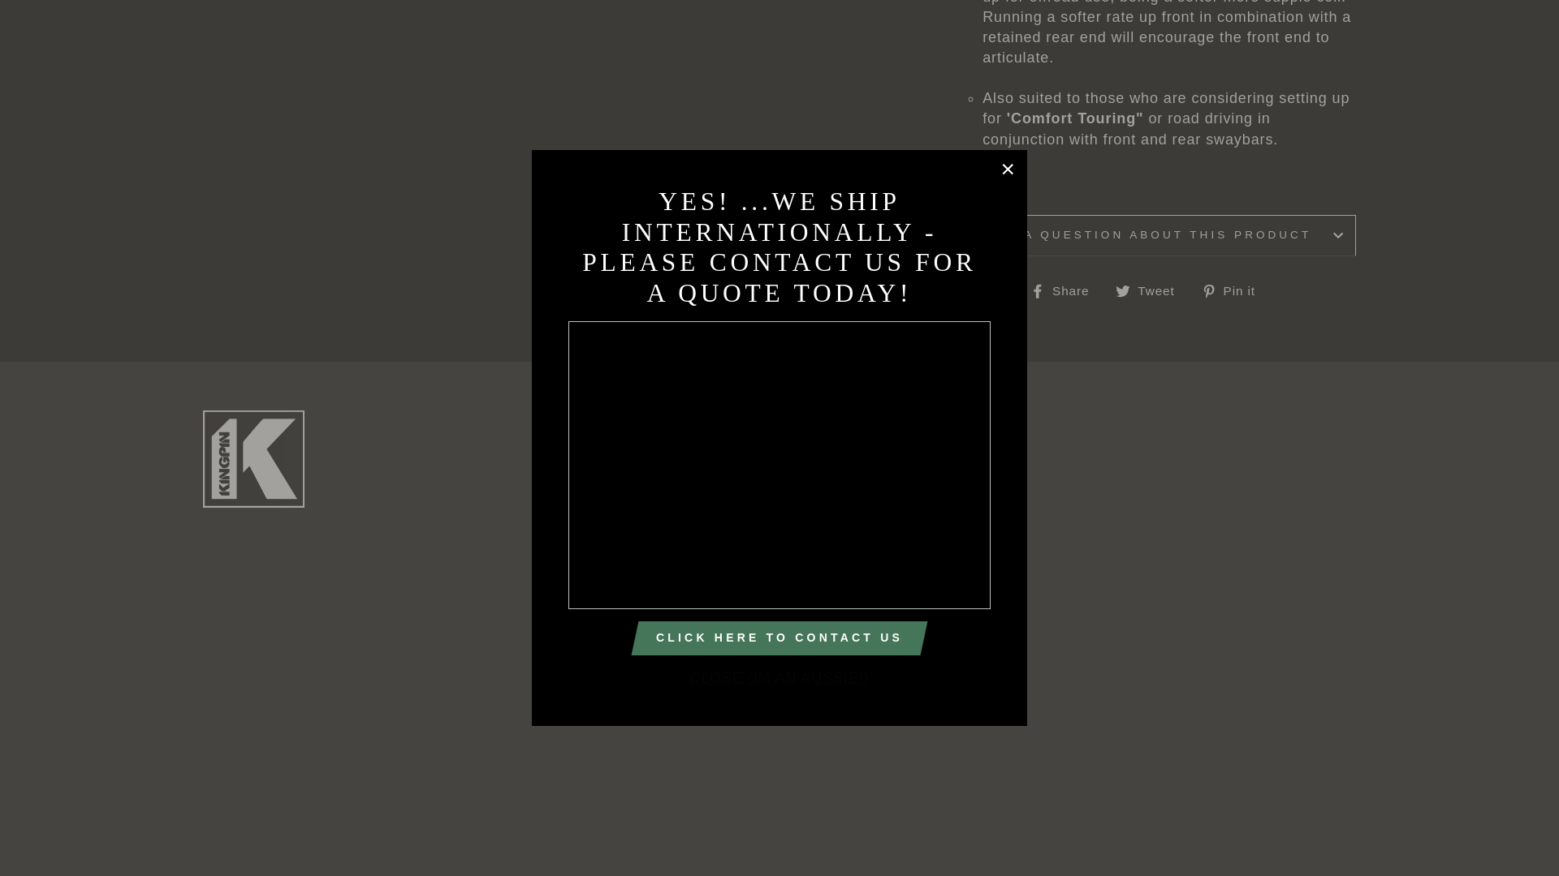 Image resolution: width=1559 pixels, height=876 pixels. What do you see at coordinates (797, 766) in the screenshot?
I see `Shop Pay` at bounding box center [797, 766].